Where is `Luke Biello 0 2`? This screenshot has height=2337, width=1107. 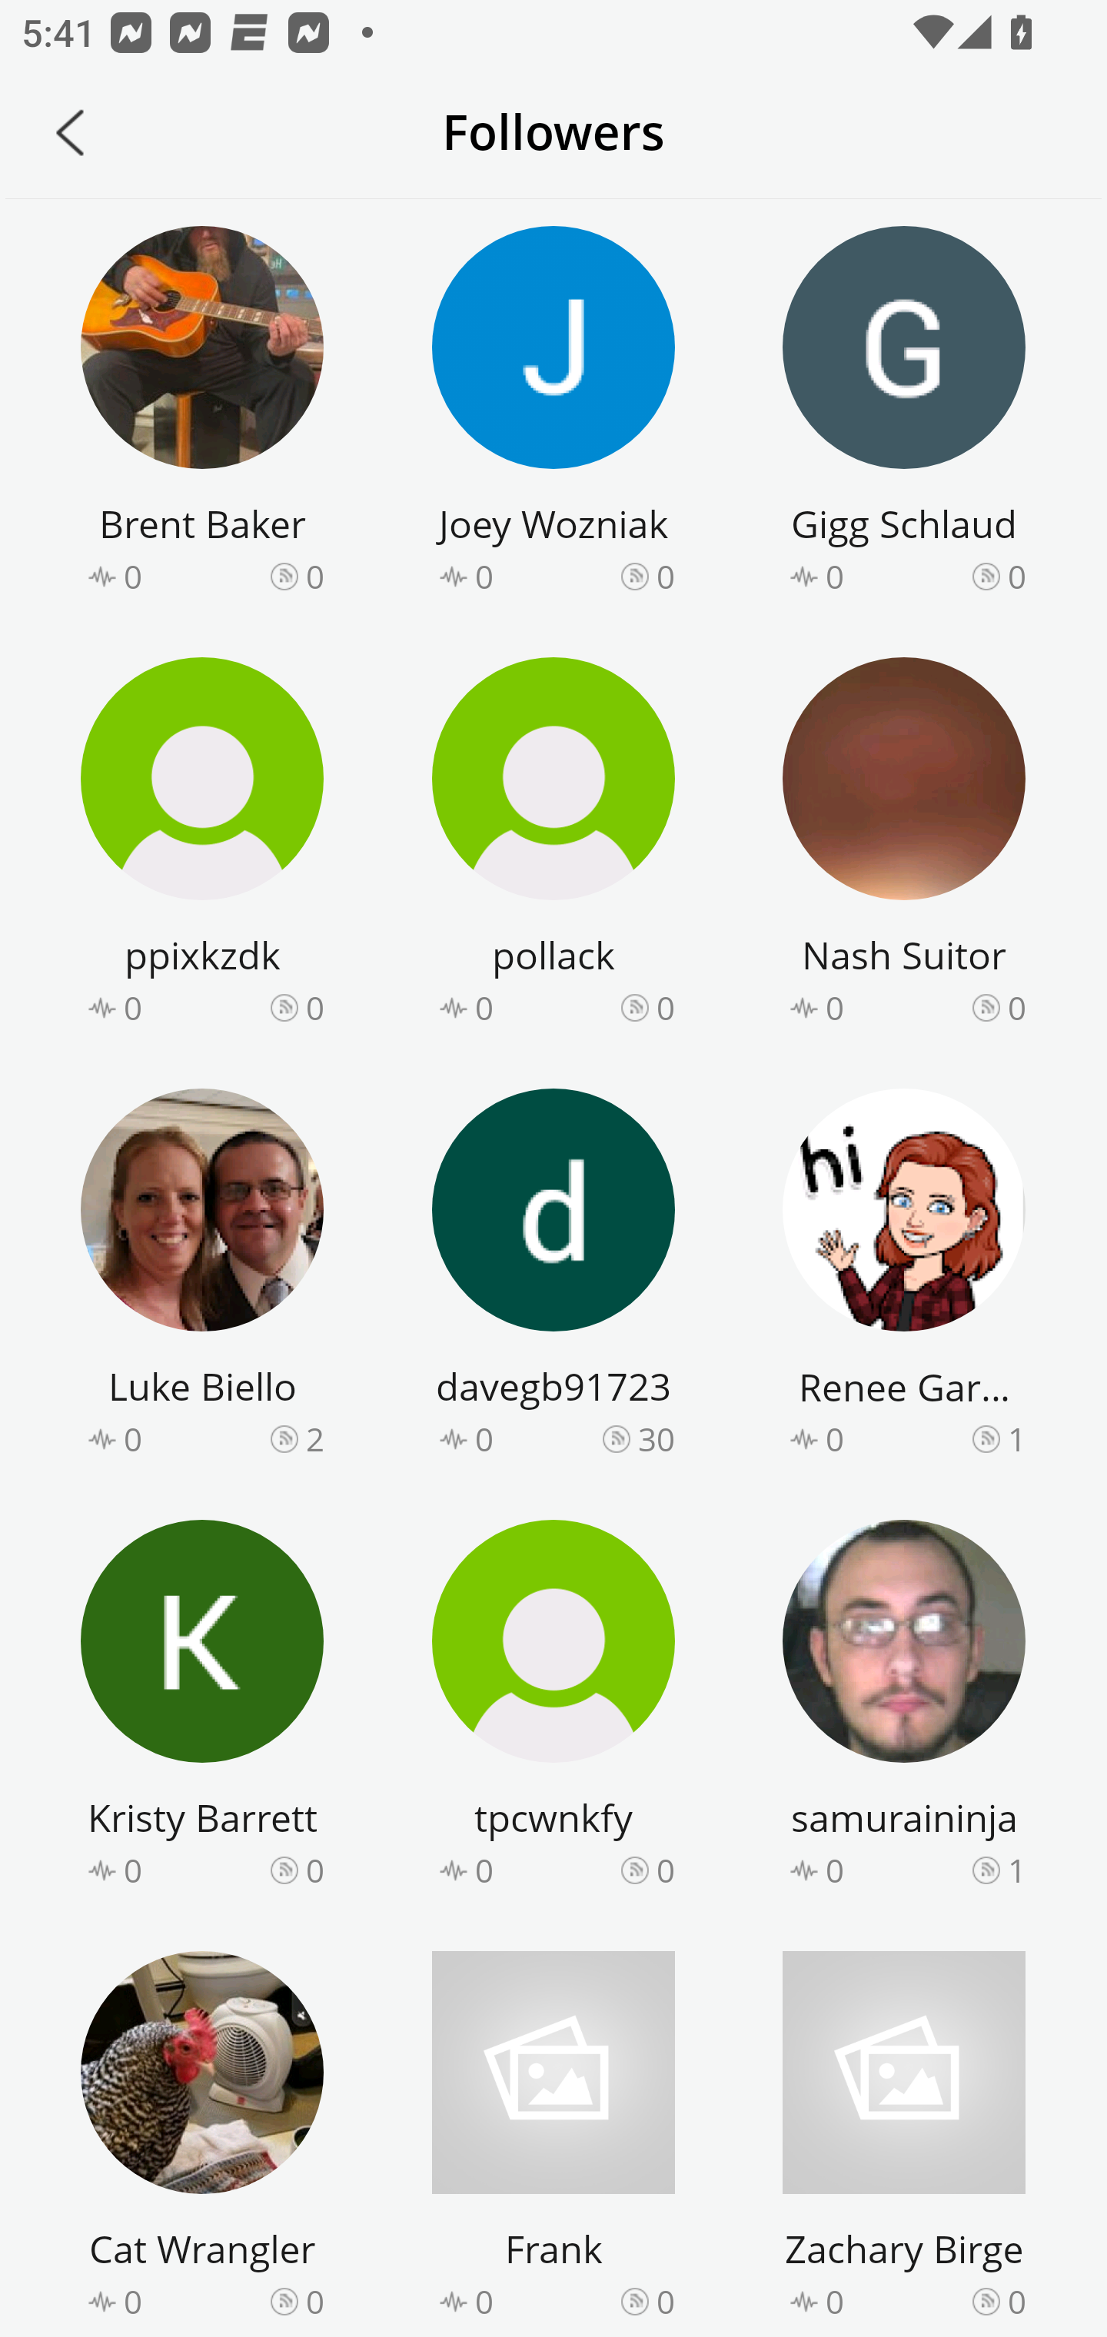 Luke Biello 0 2 is located at coordinates (202, 1277).